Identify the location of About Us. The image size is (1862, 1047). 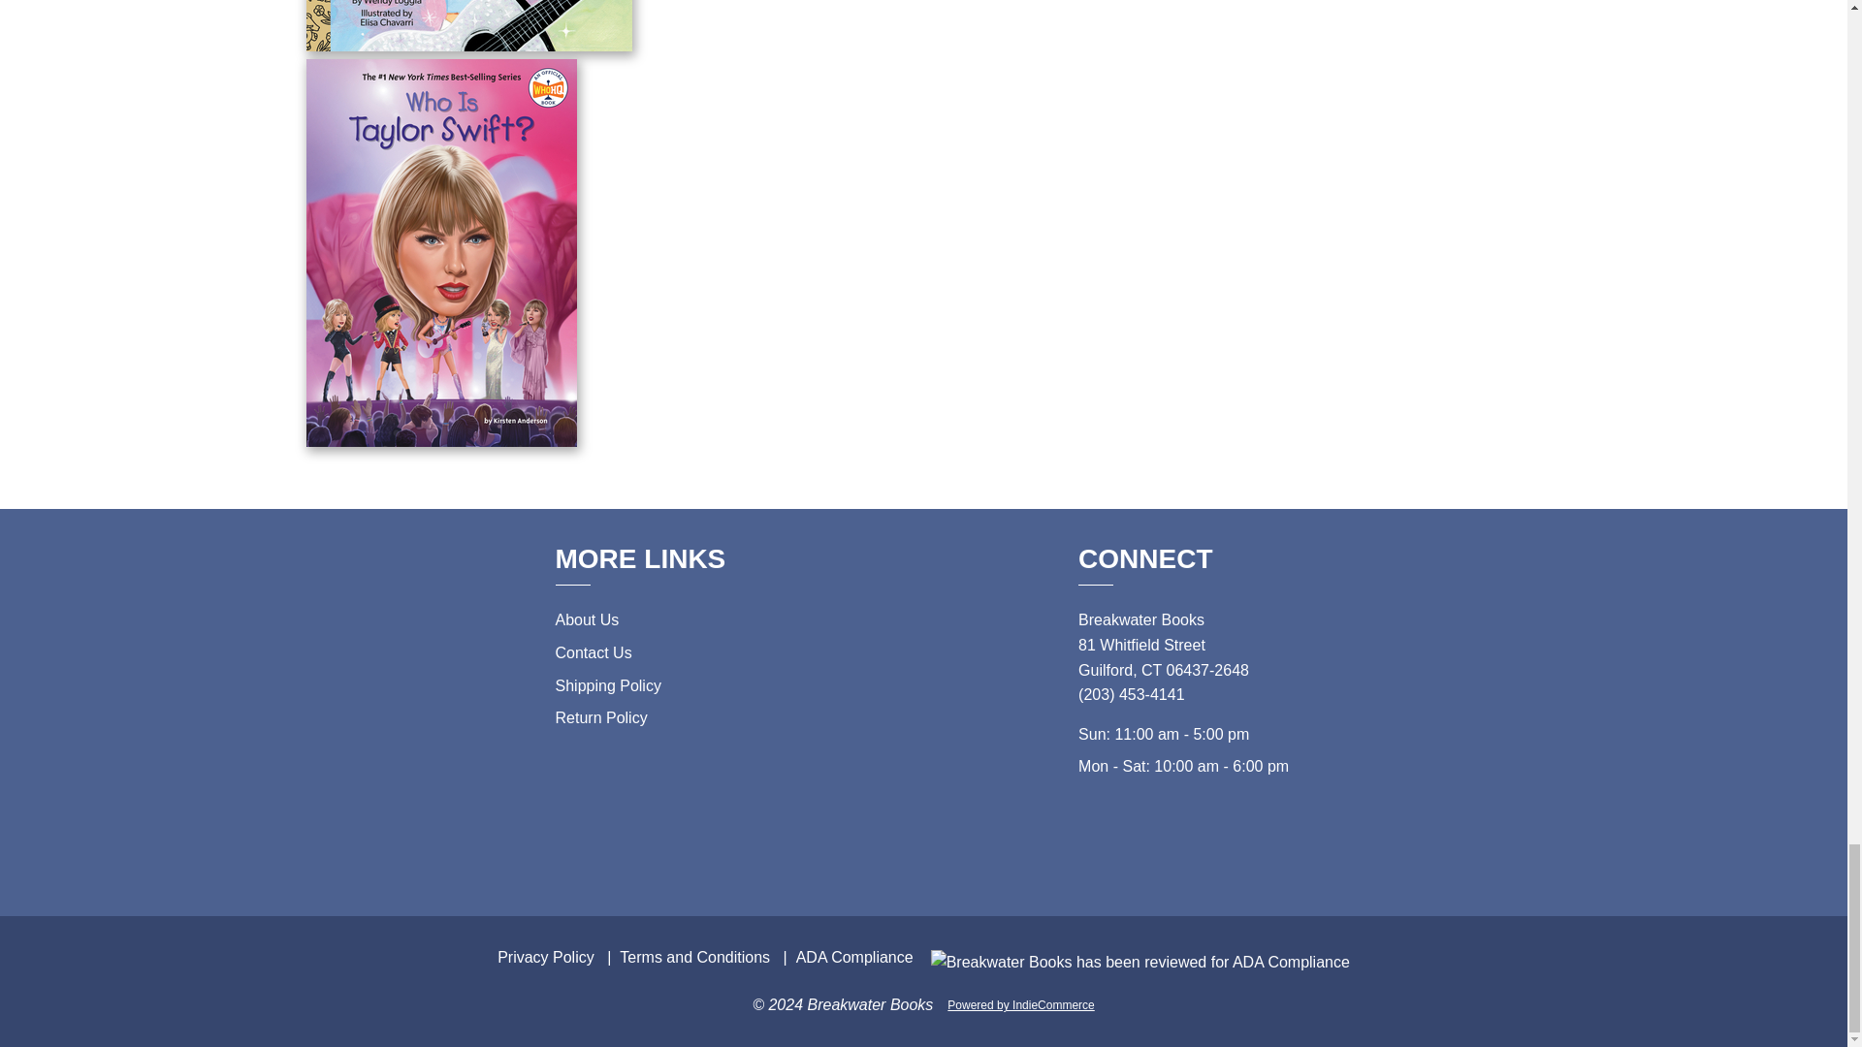
(586, 619).